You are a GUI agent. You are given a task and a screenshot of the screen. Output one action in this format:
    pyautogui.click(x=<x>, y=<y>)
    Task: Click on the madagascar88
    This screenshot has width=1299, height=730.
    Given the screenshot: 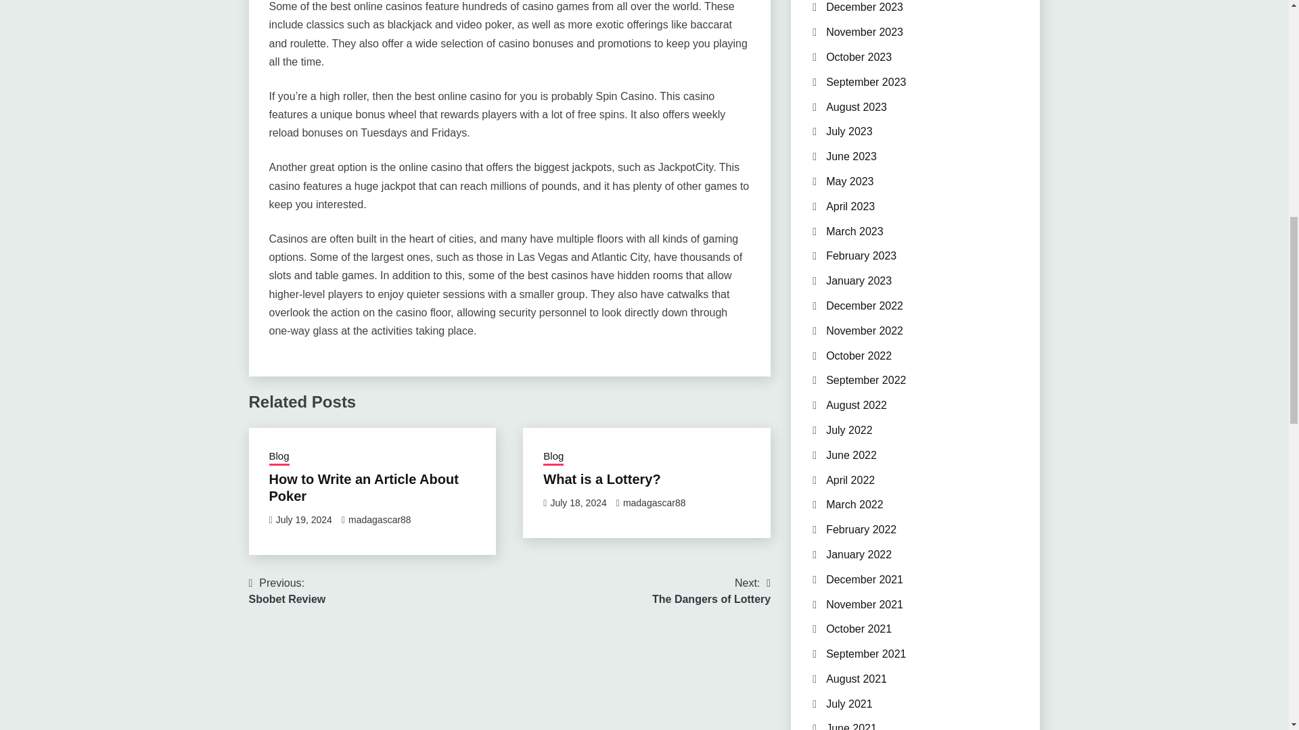 What is the action you would take?
    pyautogui.click(x=380, y=519)
    